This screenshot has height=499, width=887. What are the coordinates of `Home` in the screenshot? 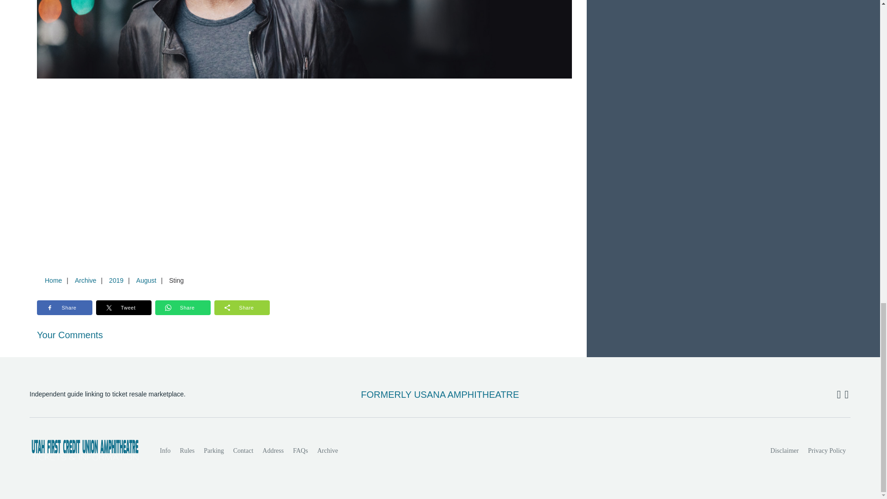 It's located at (53, 280).